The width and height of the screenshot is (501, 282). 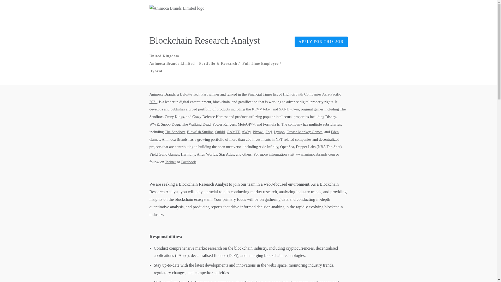 I want to click on Quidd, so click(x=220, y=132).